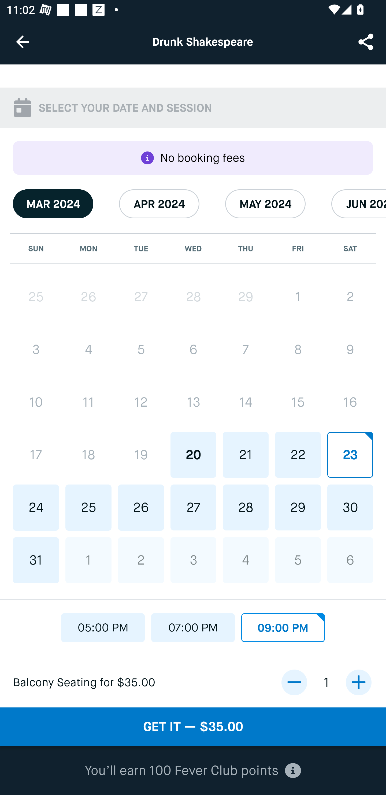 Image resolution: width=386 pixels, height=795 pixels. I want to click on 27, so click(193, 507).